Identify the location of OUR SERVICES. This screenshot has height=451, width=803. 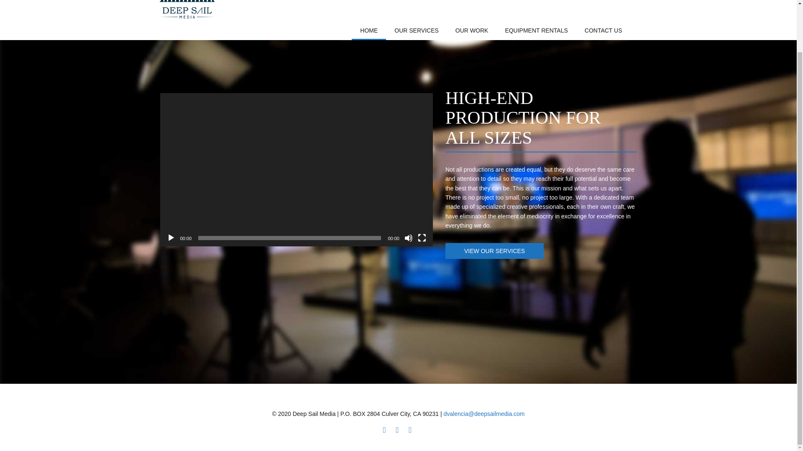
(417, 31).